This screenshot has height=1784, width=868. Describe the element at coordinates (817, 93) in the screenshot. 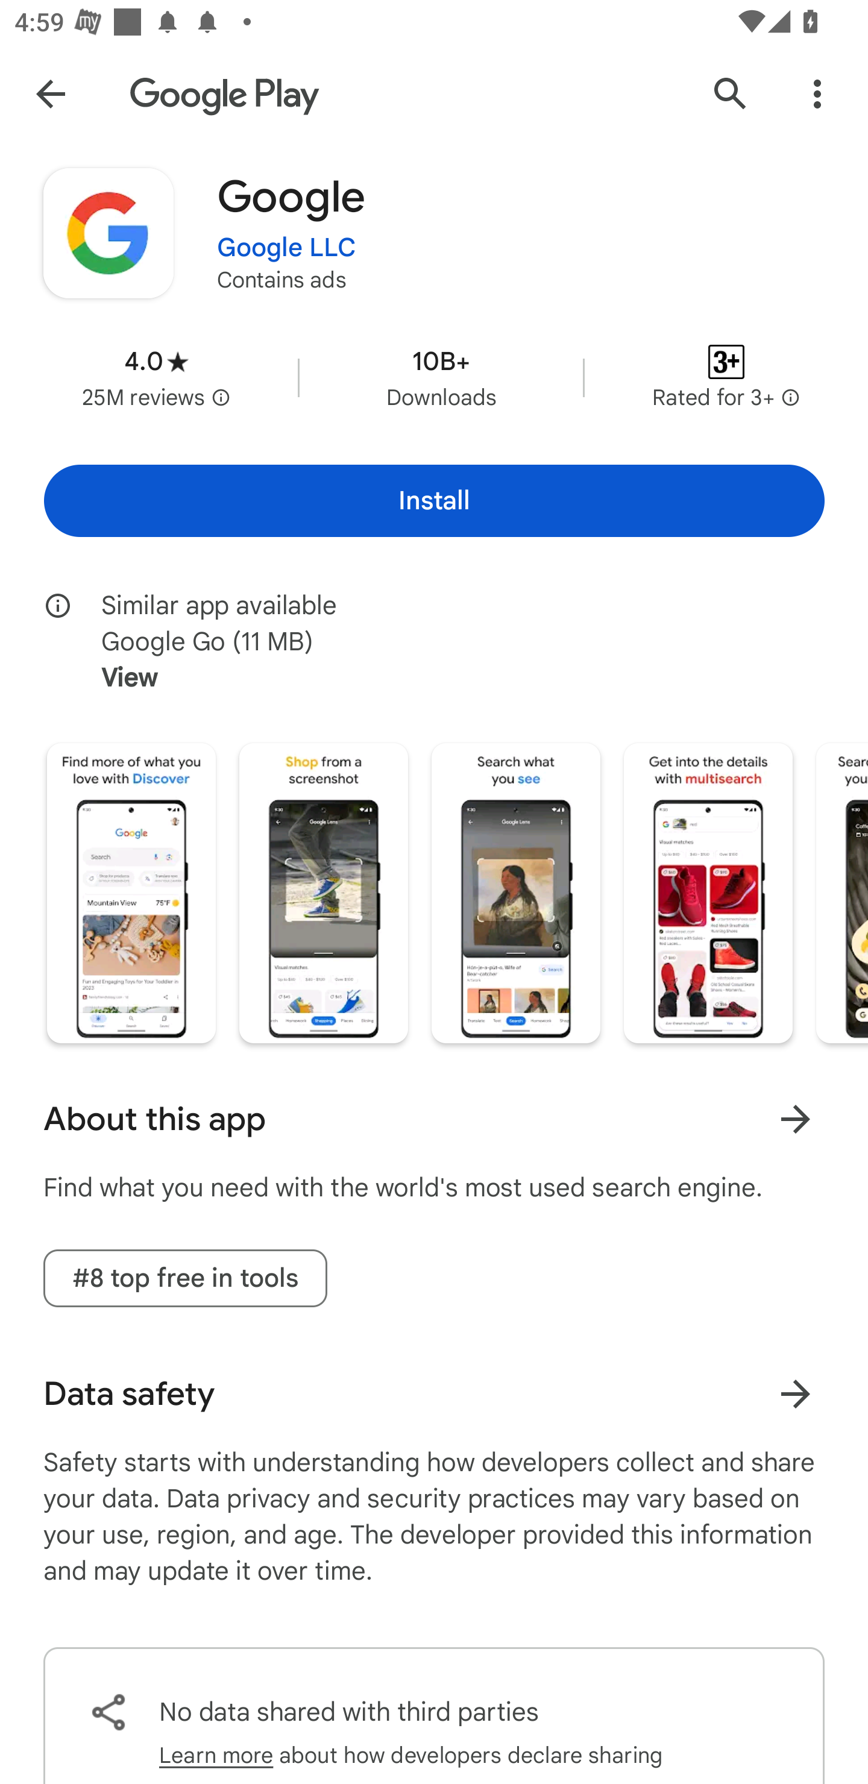

I see `More Options` at that location.